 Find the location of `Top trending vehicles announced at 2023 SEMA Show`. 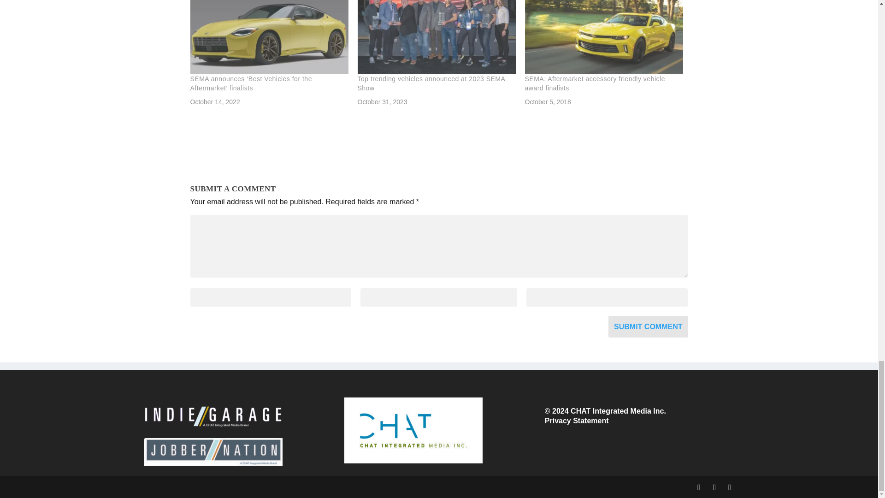

Top trending vehicles announced at 2023 SEMA Show is located at coordinates (431, 83).